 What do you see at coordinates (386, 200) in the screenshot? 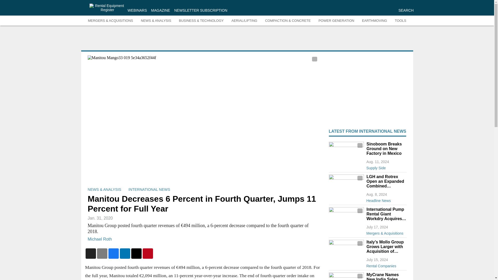
I see `Headline News` at bounding box center [386, 200].